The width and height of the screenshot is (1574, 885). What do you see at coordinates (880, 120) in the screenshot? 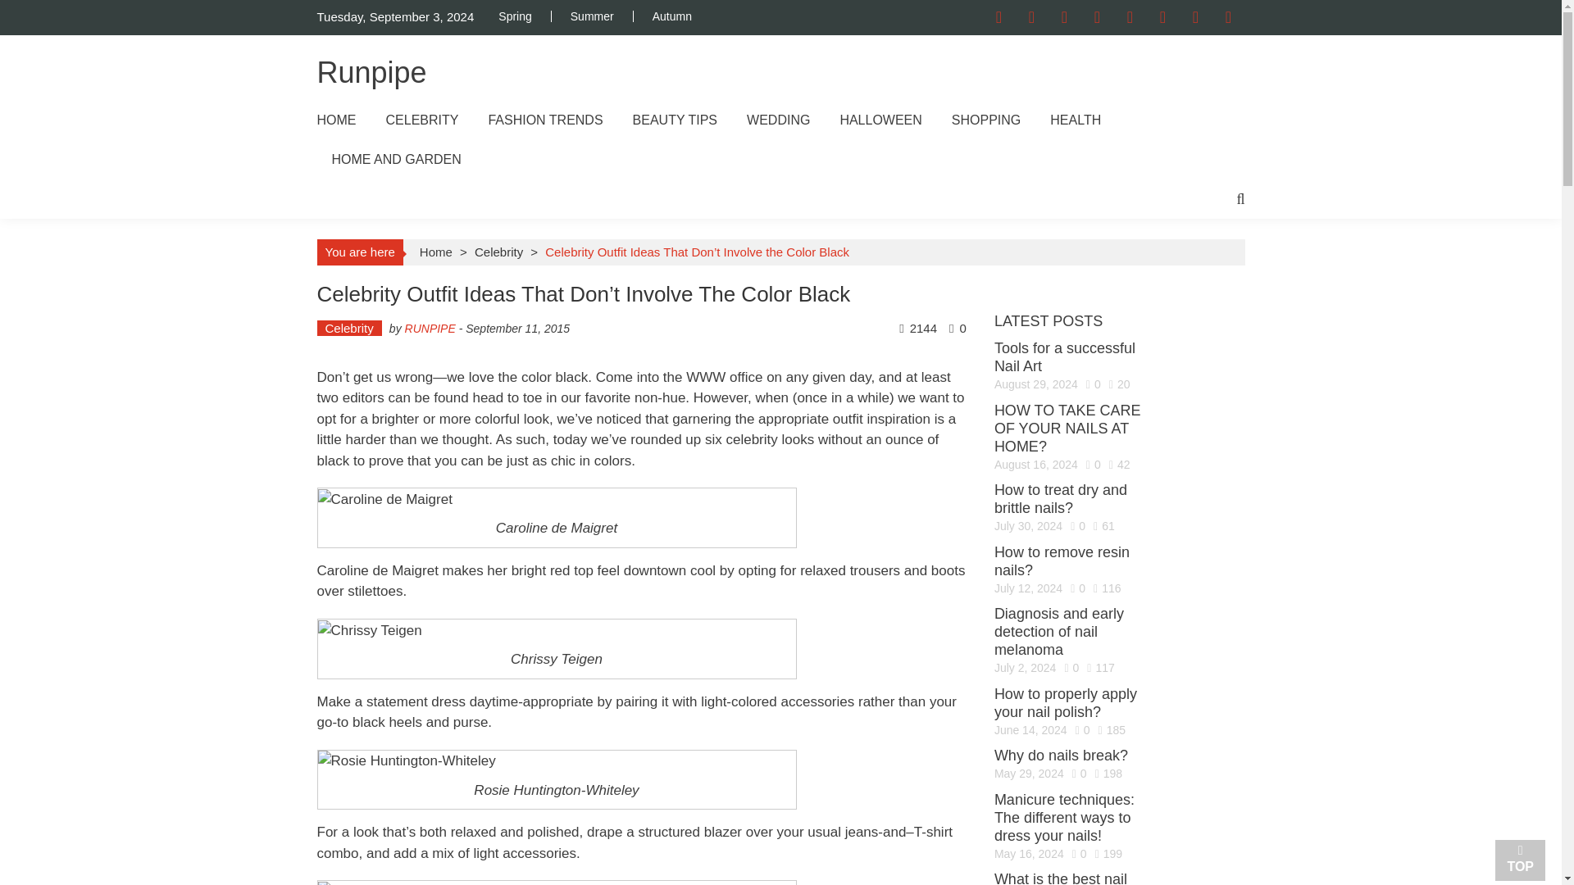
I see `HALLOWEEN` at bounding box center [880, 120].